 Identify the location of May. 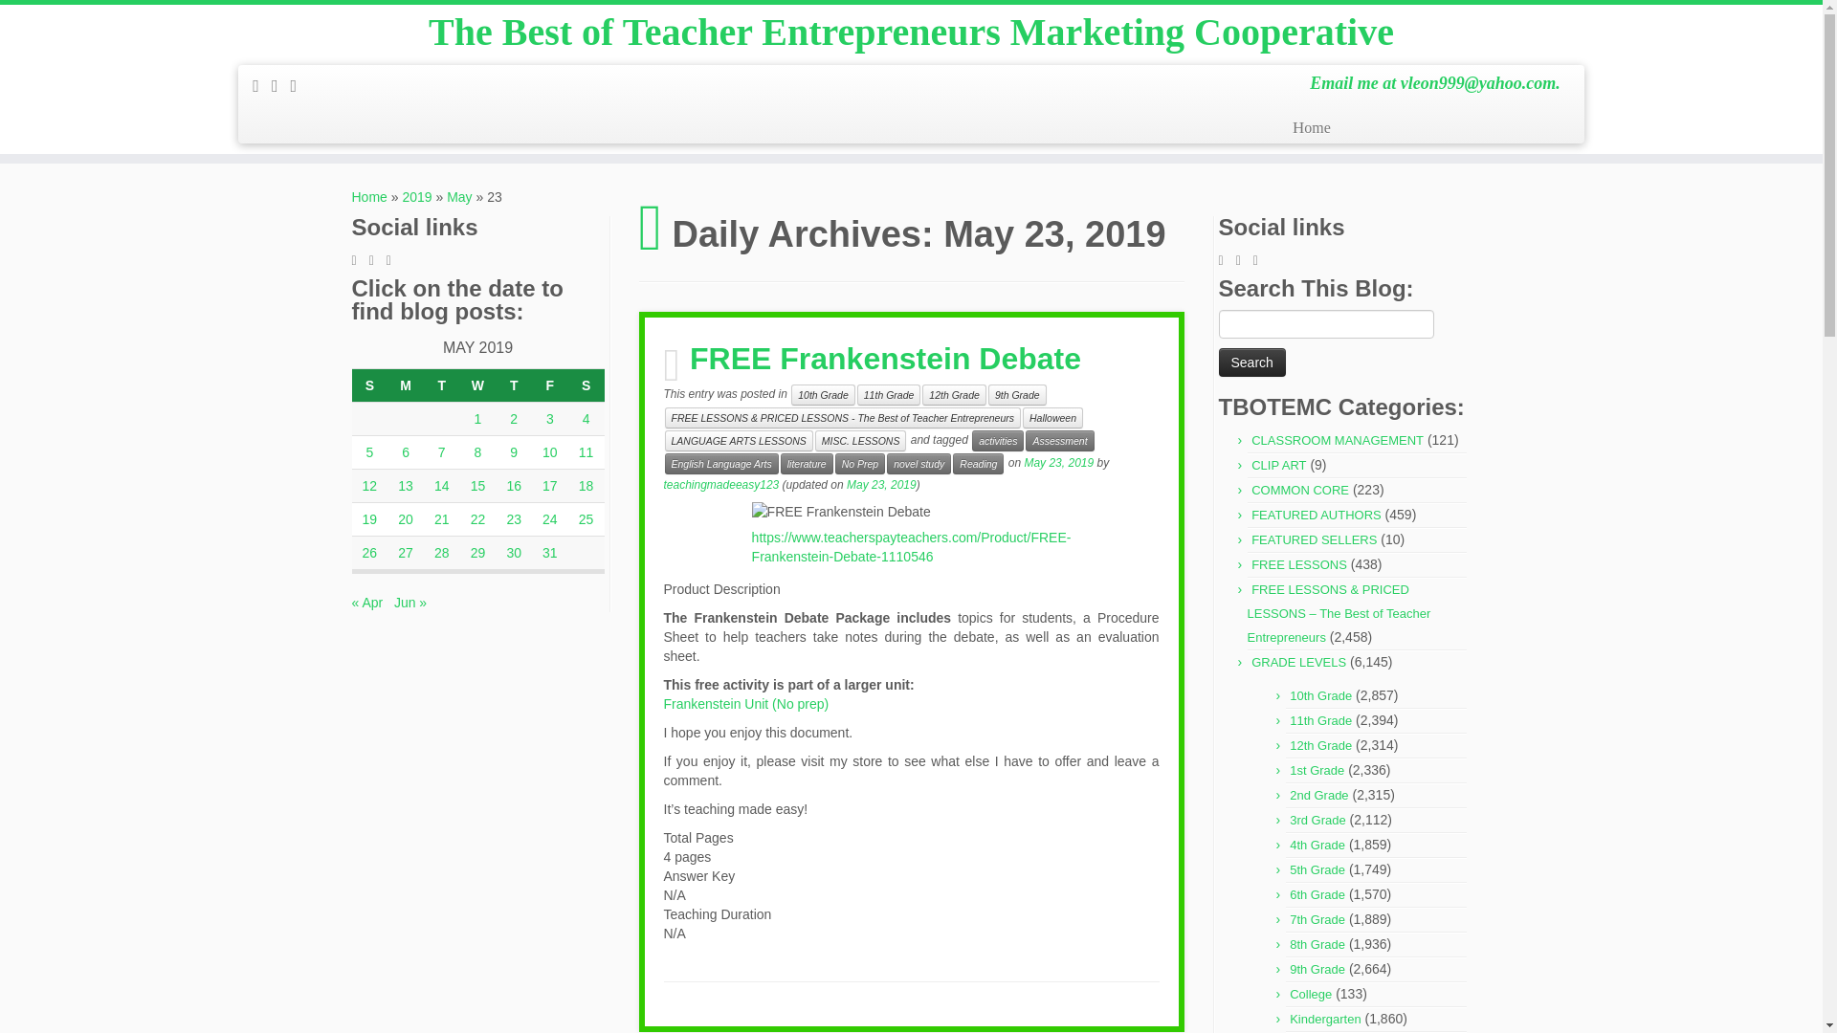
(459, 196).